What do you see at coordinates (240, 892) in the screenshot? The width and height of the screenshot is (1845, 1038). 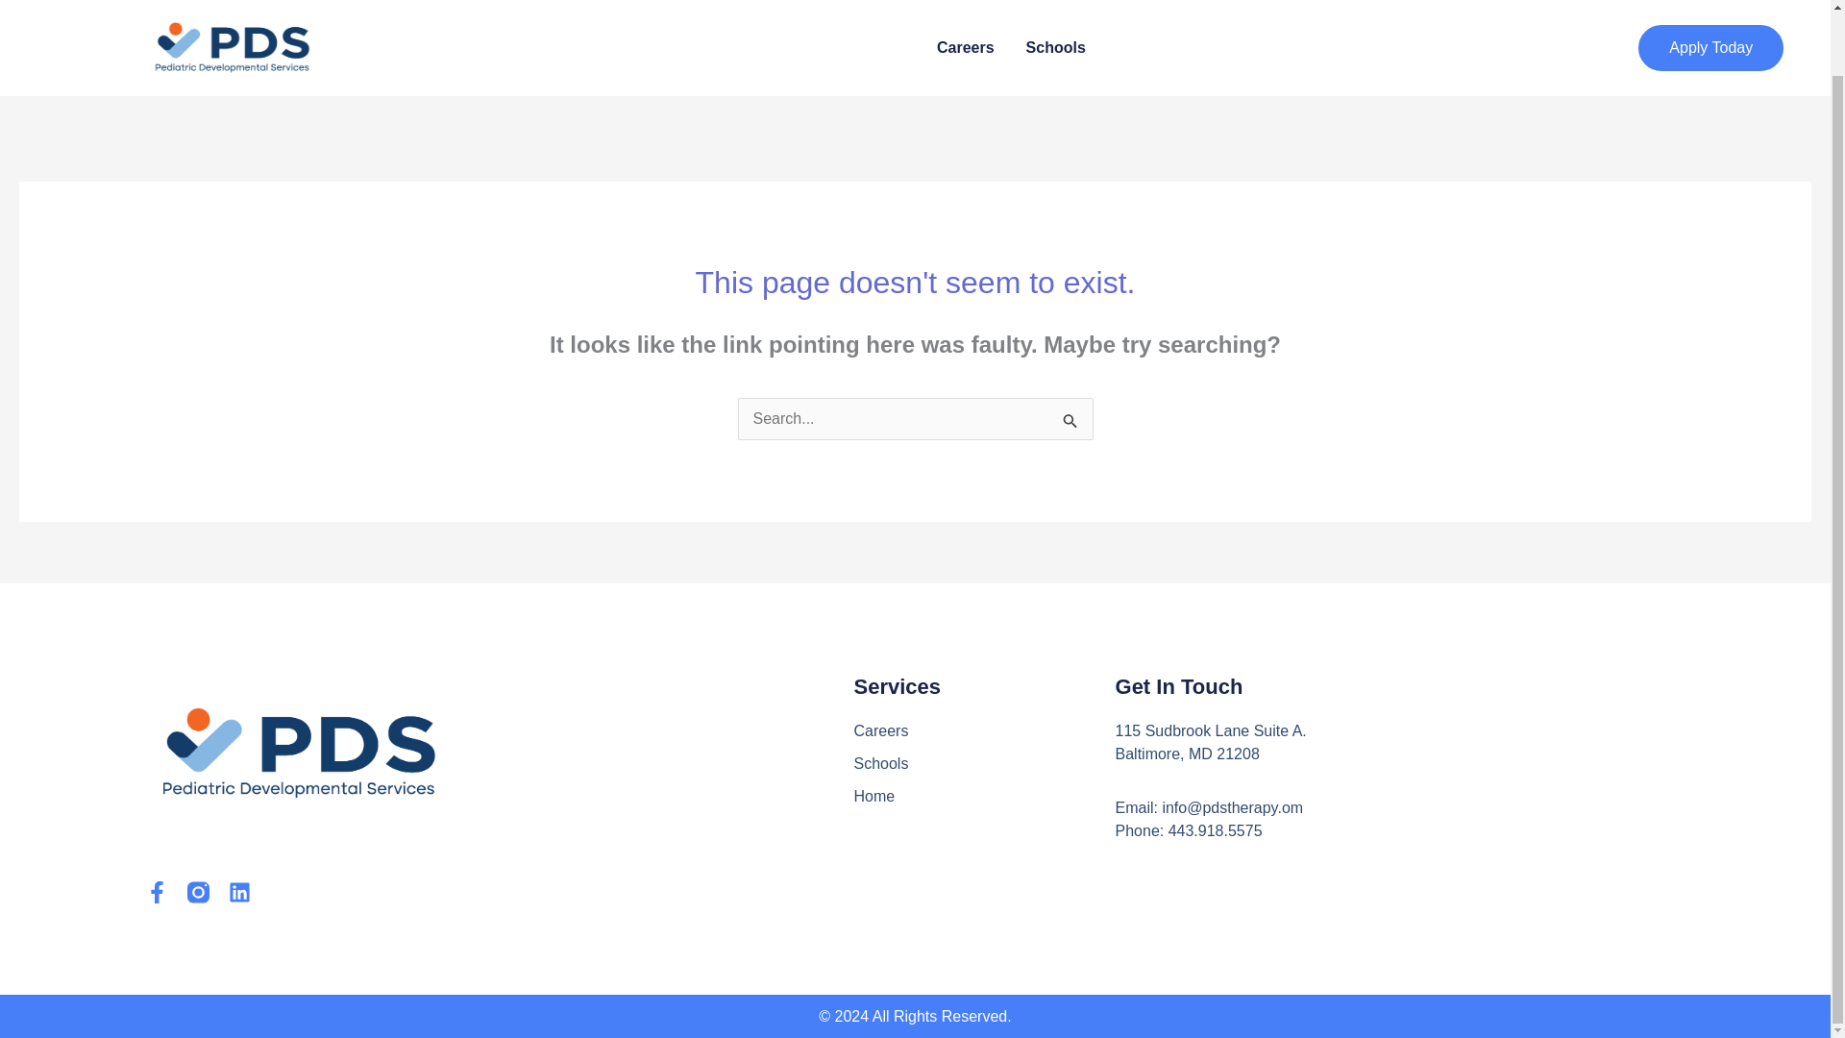 I see `Linkedin` at bounding box center [240, 892].